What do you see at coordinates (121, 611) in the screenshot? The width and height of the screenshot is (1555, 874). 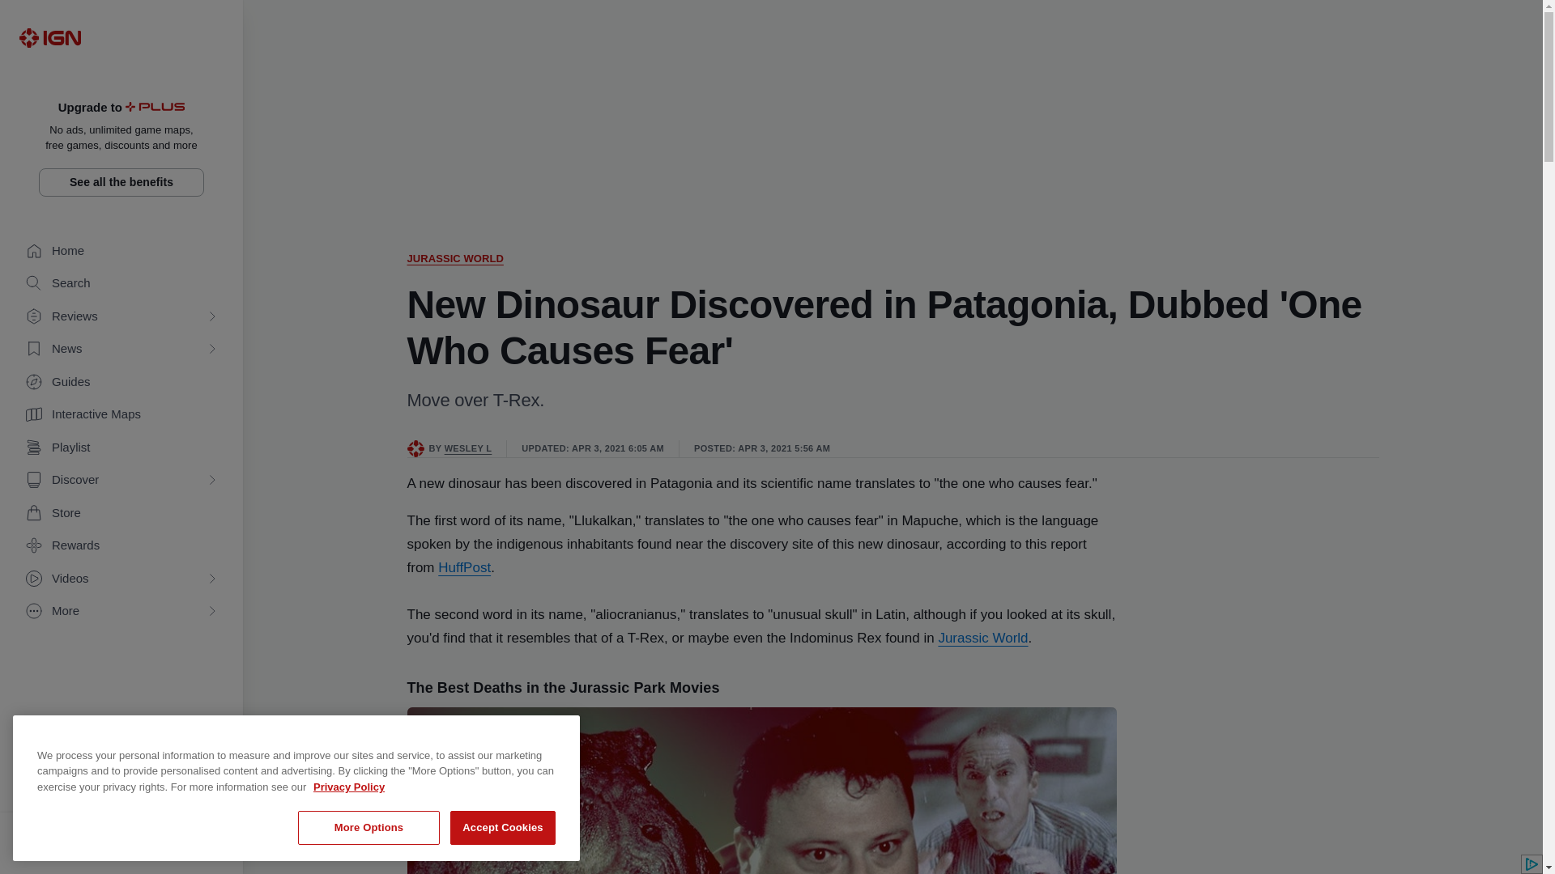 I see `More` at bounding box center [121, 611].